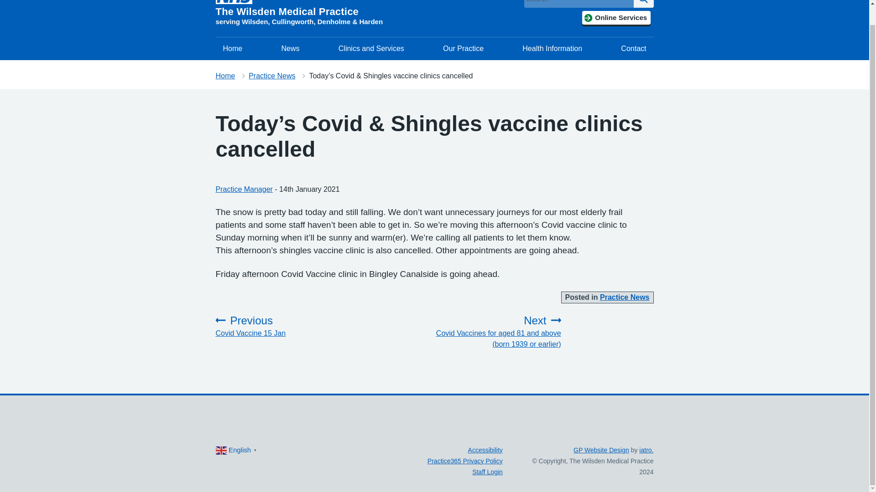  Describe the element at coordinates (646, 450) in the screenshot. I see `iatro.` at that location.